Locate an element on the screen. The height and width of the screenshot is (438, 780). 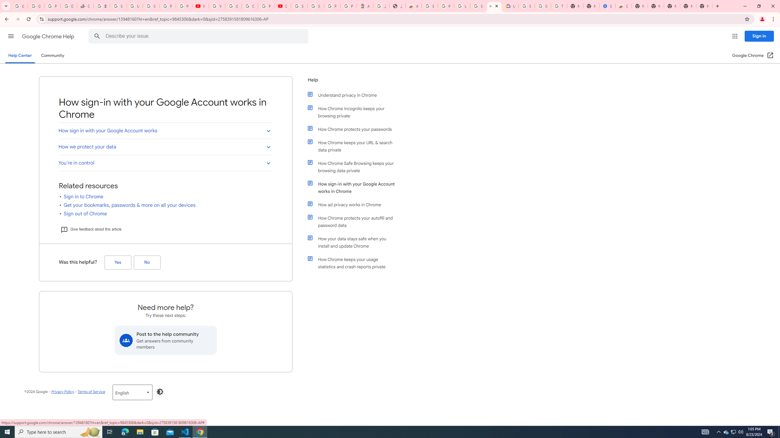
New Tab is located at coordinates (672, 6).